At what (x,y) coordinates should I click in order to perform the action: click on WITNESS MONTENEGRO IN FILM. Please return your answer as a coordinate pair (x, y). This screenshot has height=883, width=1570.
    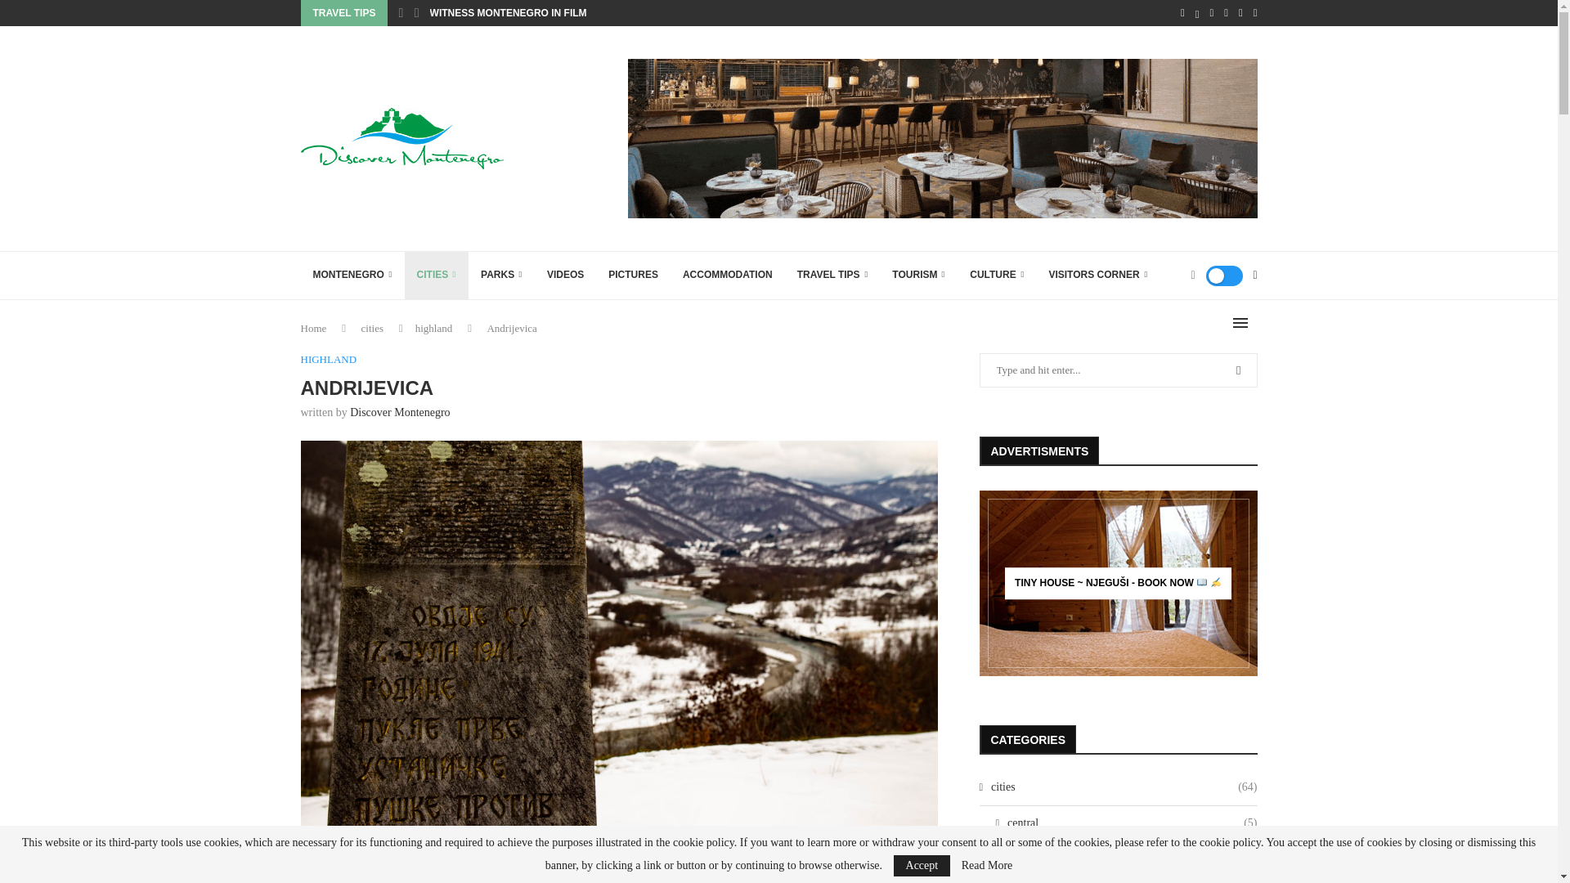
    Looking at the image, I should click on (509, 13).